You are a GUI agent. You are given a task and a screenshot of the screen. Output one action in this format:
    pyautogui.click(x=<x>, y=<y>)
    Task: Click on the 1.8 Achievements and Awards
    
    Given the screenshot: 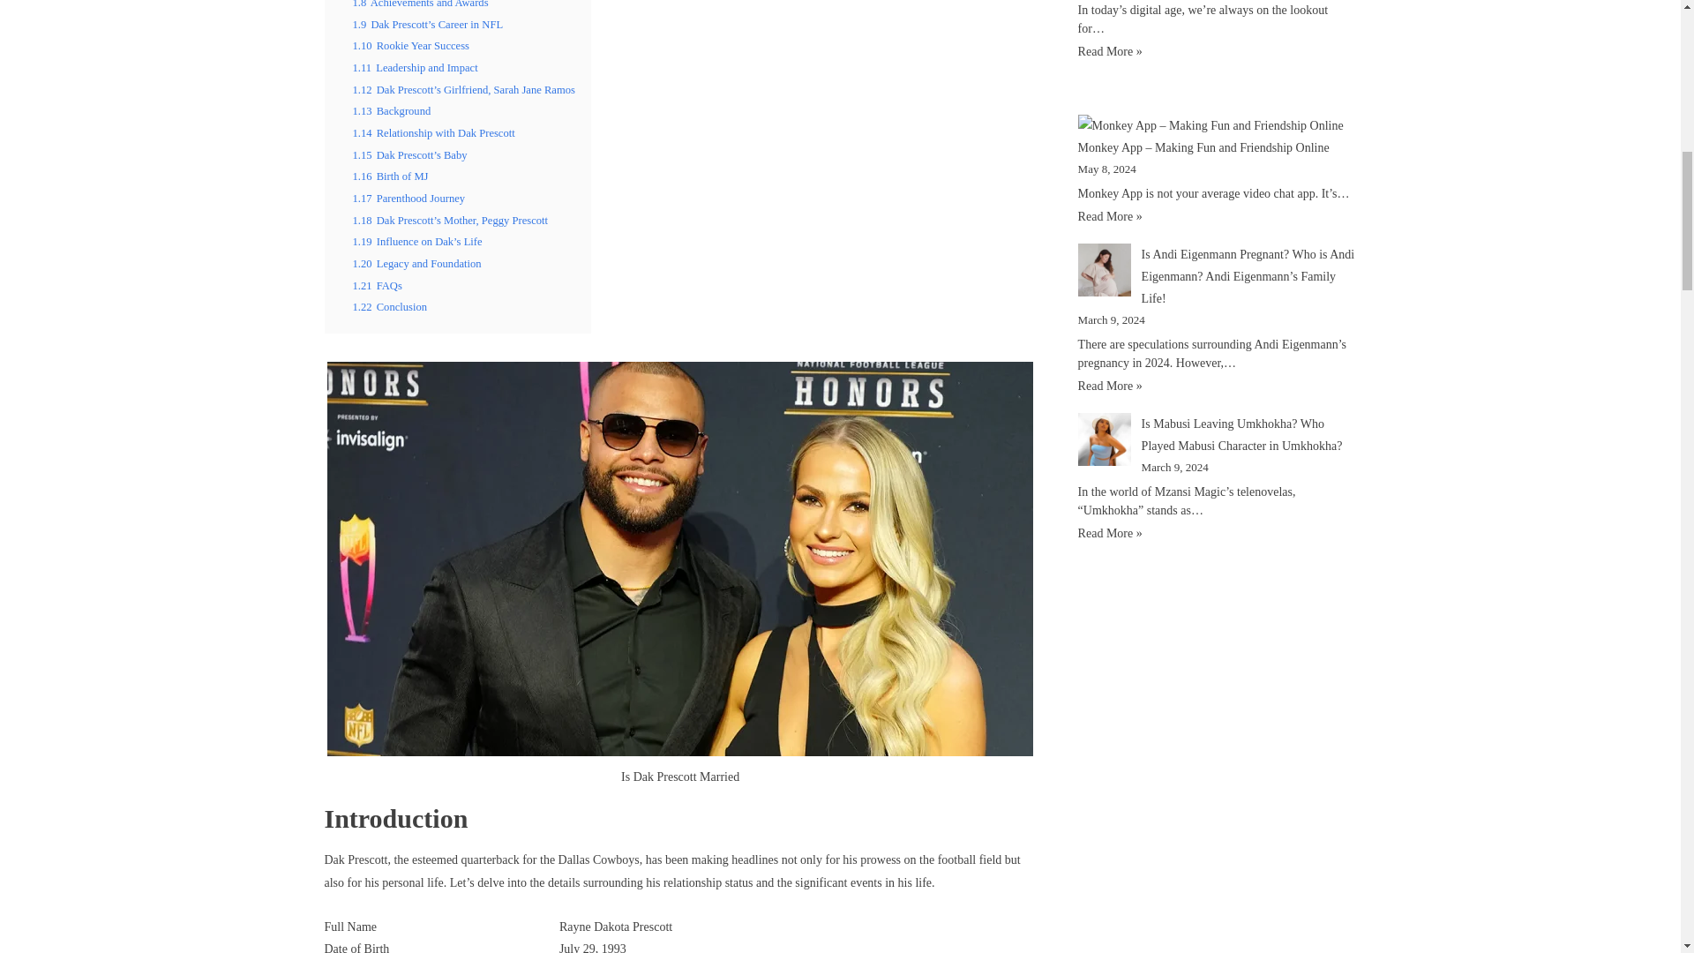 What is the action you would take?
    pyautogui.click(x=420, y=4)
    